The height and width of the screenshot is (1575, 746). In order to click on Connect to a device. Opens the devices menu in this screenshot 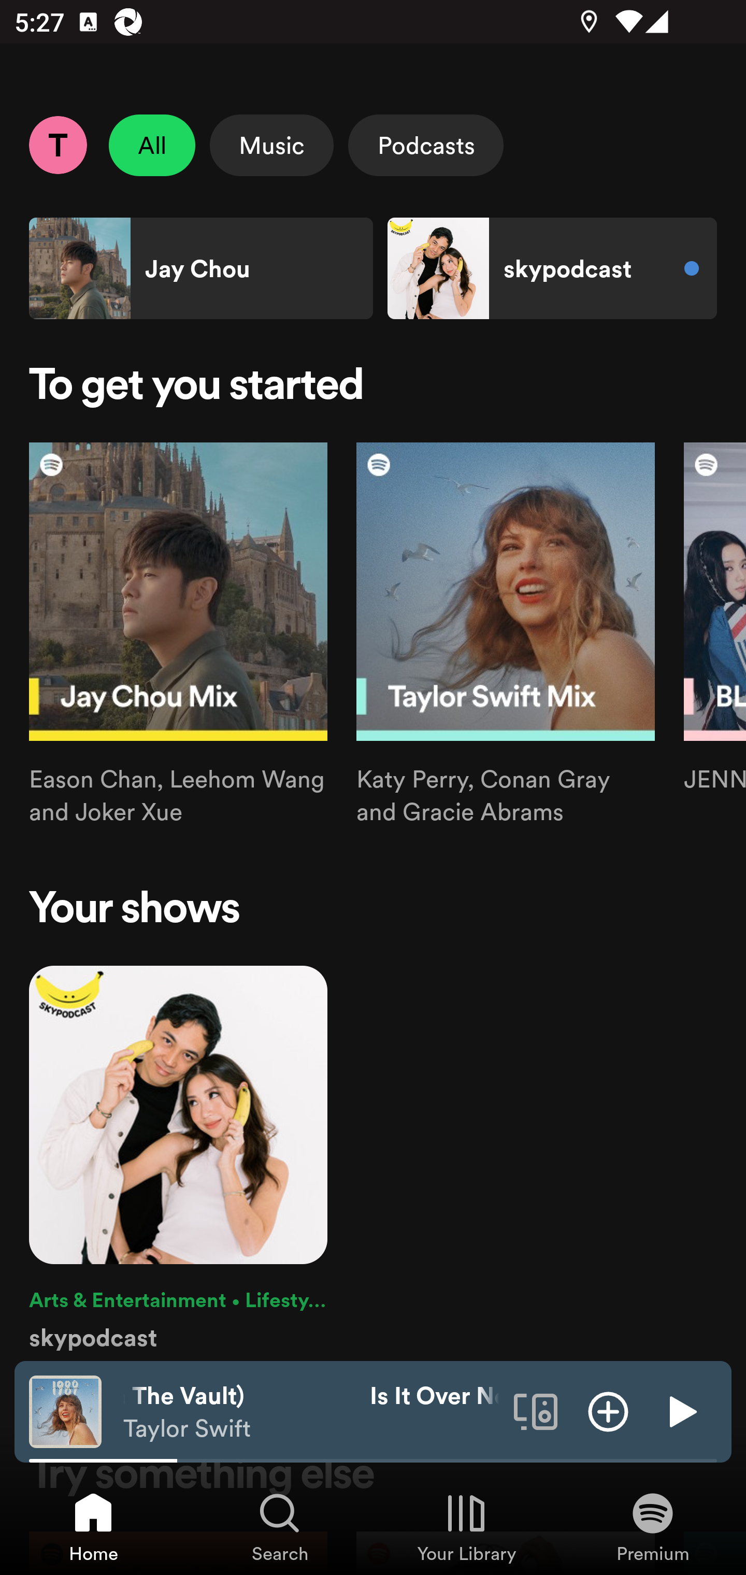, I will do `click(536, 1411)`.